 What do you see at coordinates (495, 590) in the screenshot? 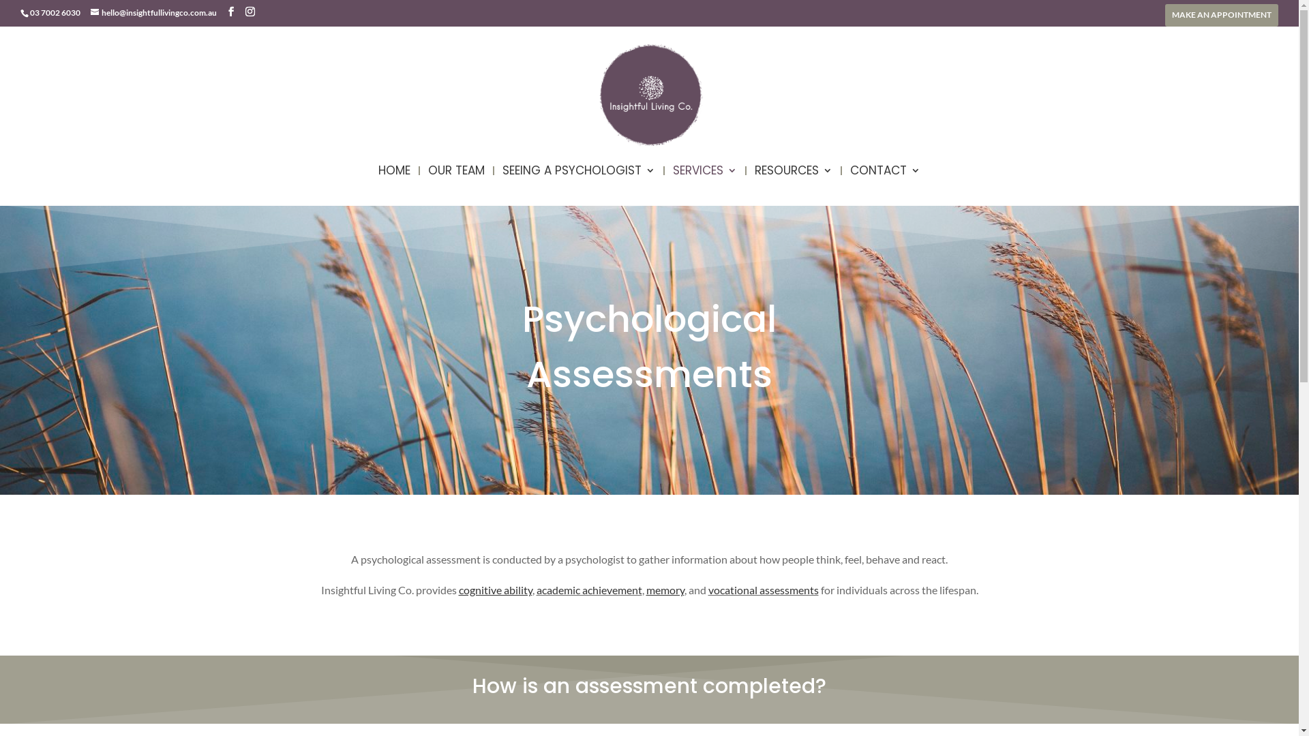
I see `cognitive ability` at bounding box center [495, 590].